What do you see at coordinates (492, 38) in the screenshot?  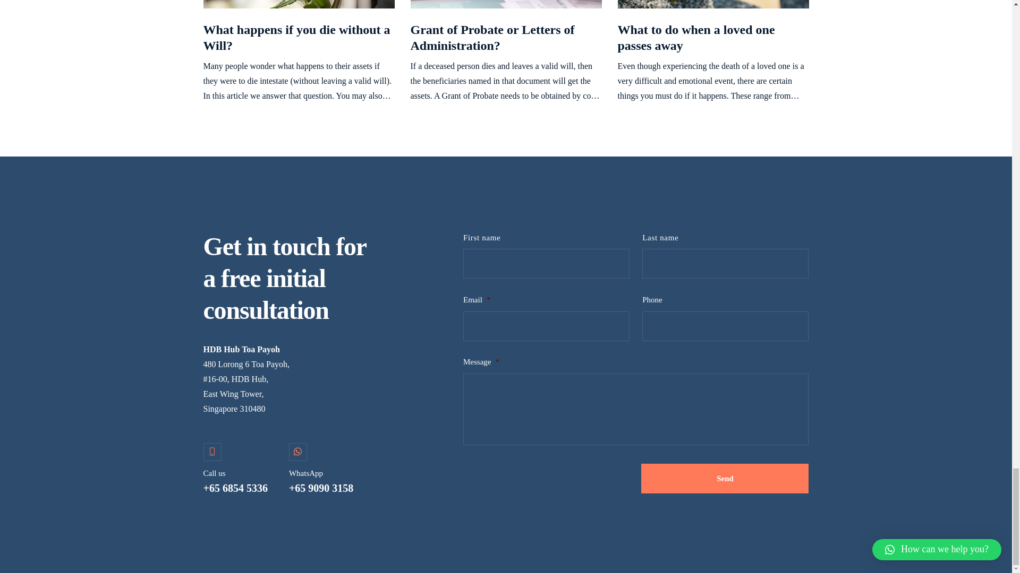 I see `Grant of Probate or Letters of Administration?` at bounding box center [492, 38].